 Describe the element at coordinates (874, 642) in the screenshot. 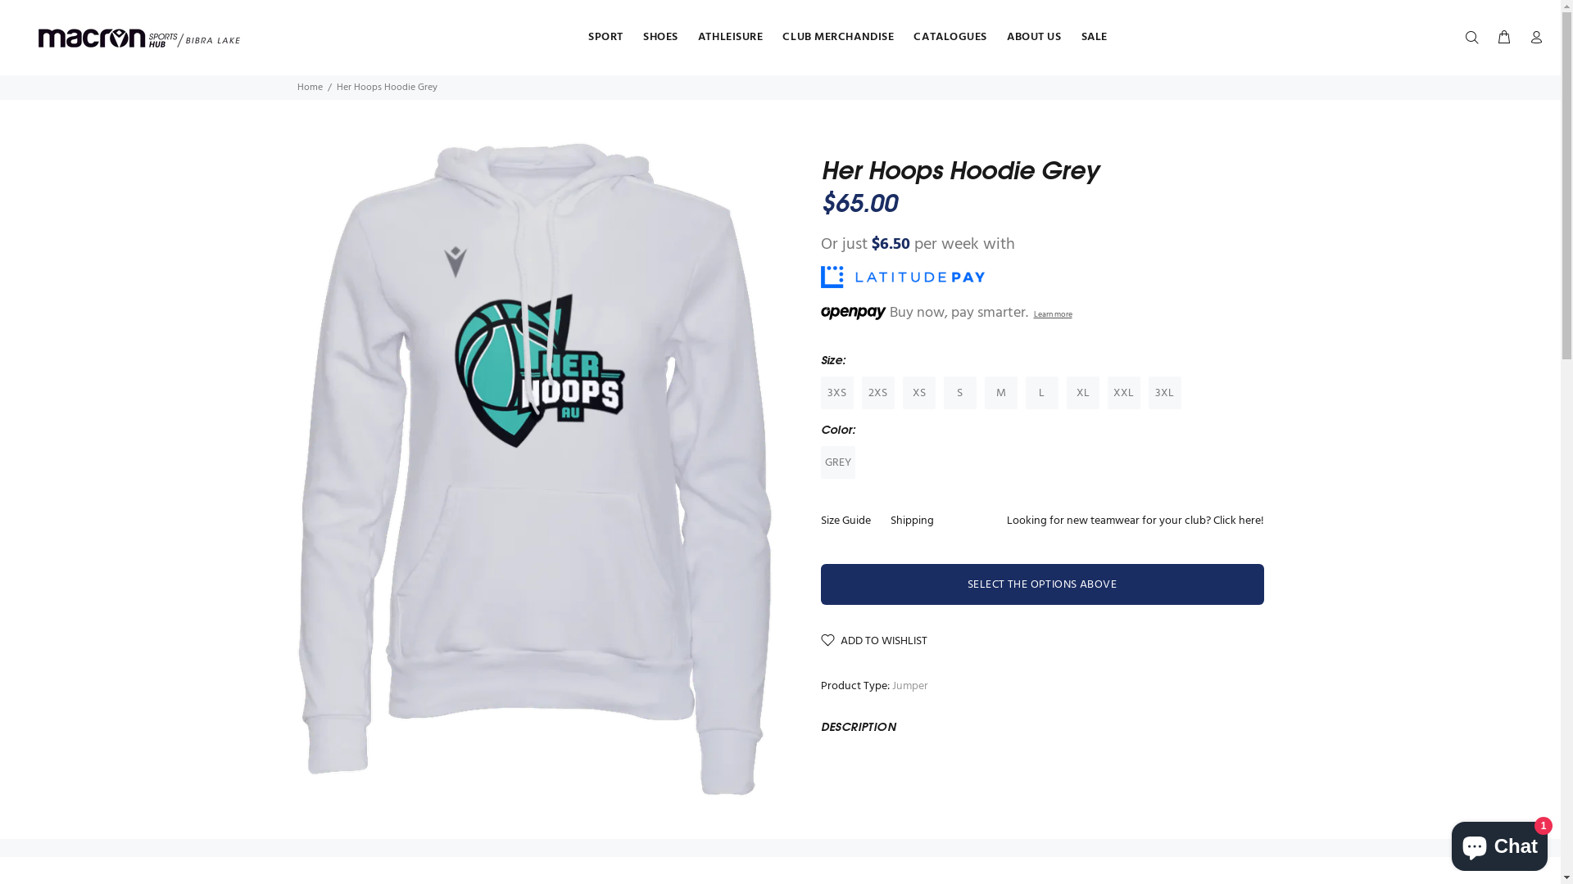

I see `ADD TO WISHLIST` at that location.